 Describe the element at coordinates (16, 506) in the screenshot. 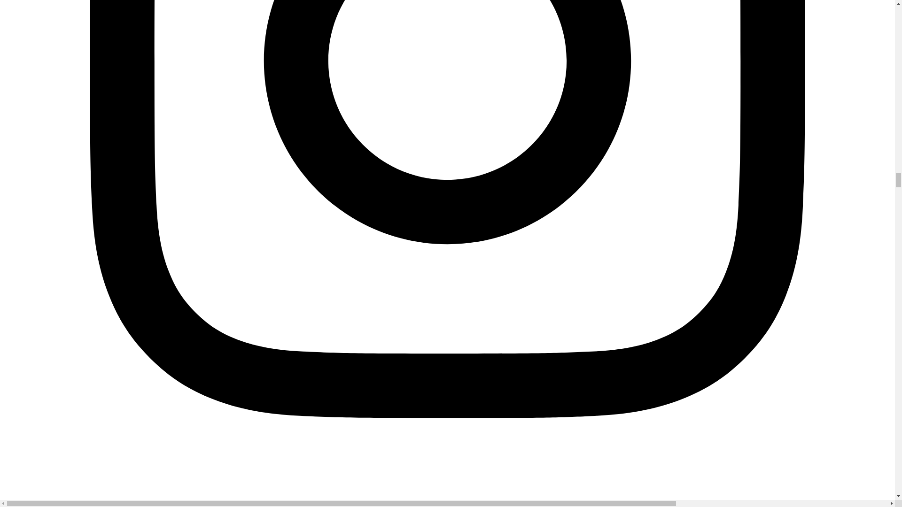

I see `Contact` at that location.